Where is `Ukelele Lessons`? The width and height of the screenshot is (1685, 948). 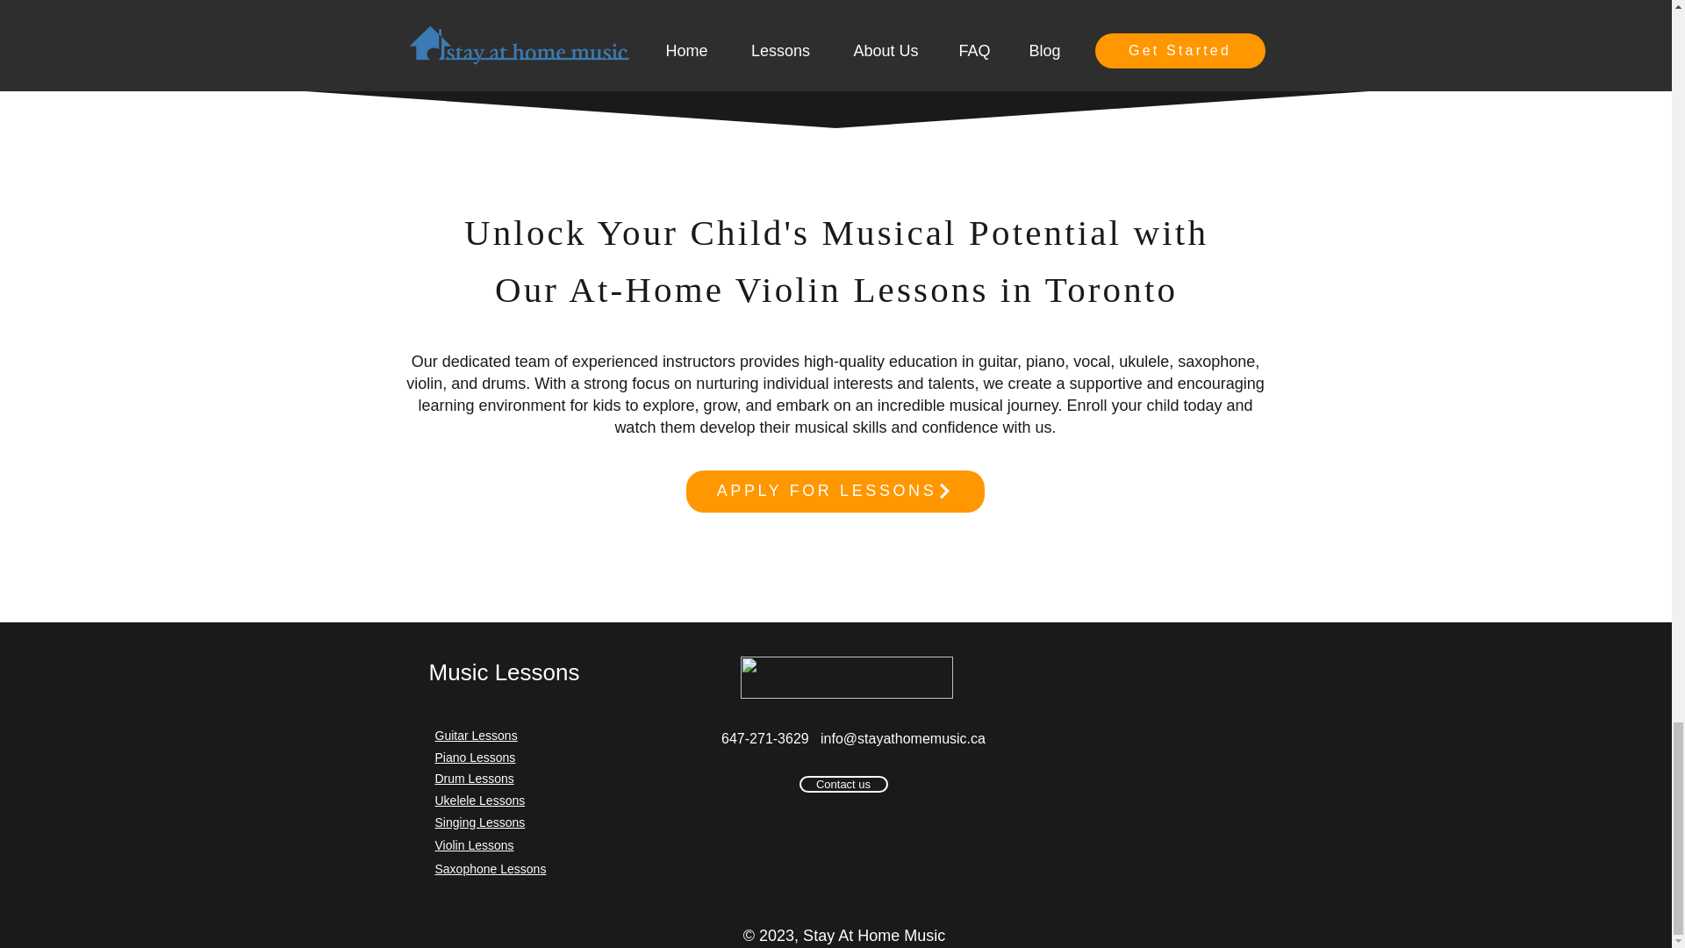
Ukelele Lessons is located at coordinates (480, 801).